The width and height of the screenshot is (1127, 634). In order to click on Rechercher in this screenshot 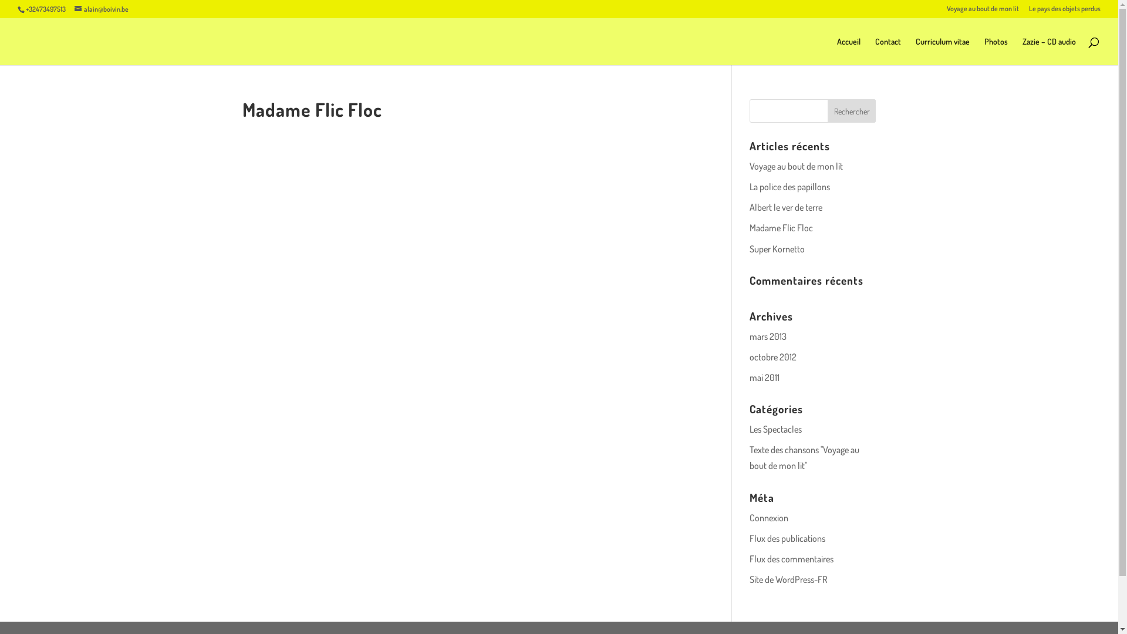, I will do `click(852, 111)`.